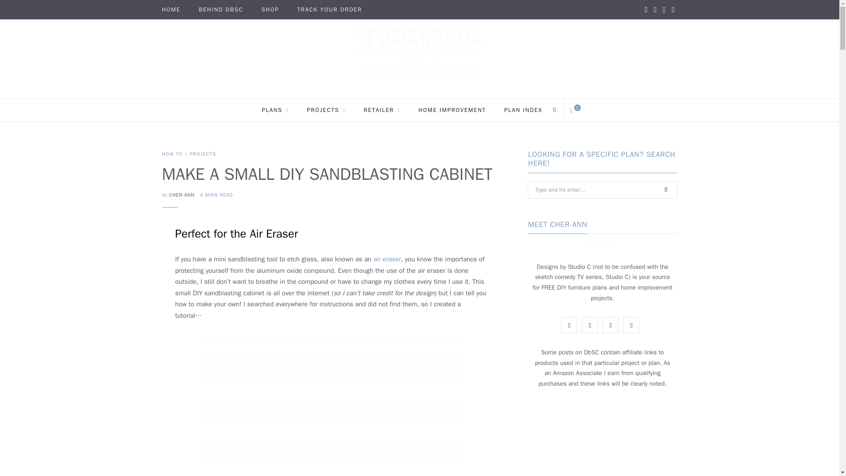 This screenshot has height=476, width=846. I want to click on TRACK YOUR ORDER, so click(330, 10).